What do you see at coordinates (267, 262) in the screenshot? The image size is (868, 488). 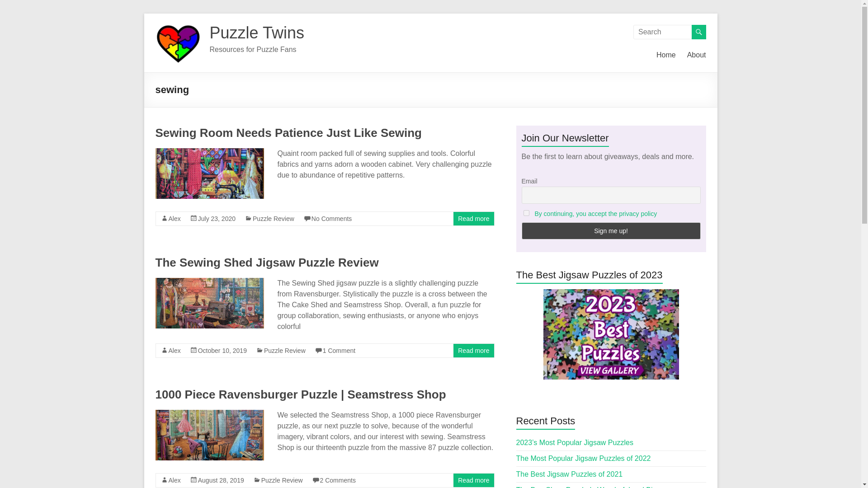 I see `The Sewing Shed Jigsaw Puzzle Review` at bounding box center [267, 262].